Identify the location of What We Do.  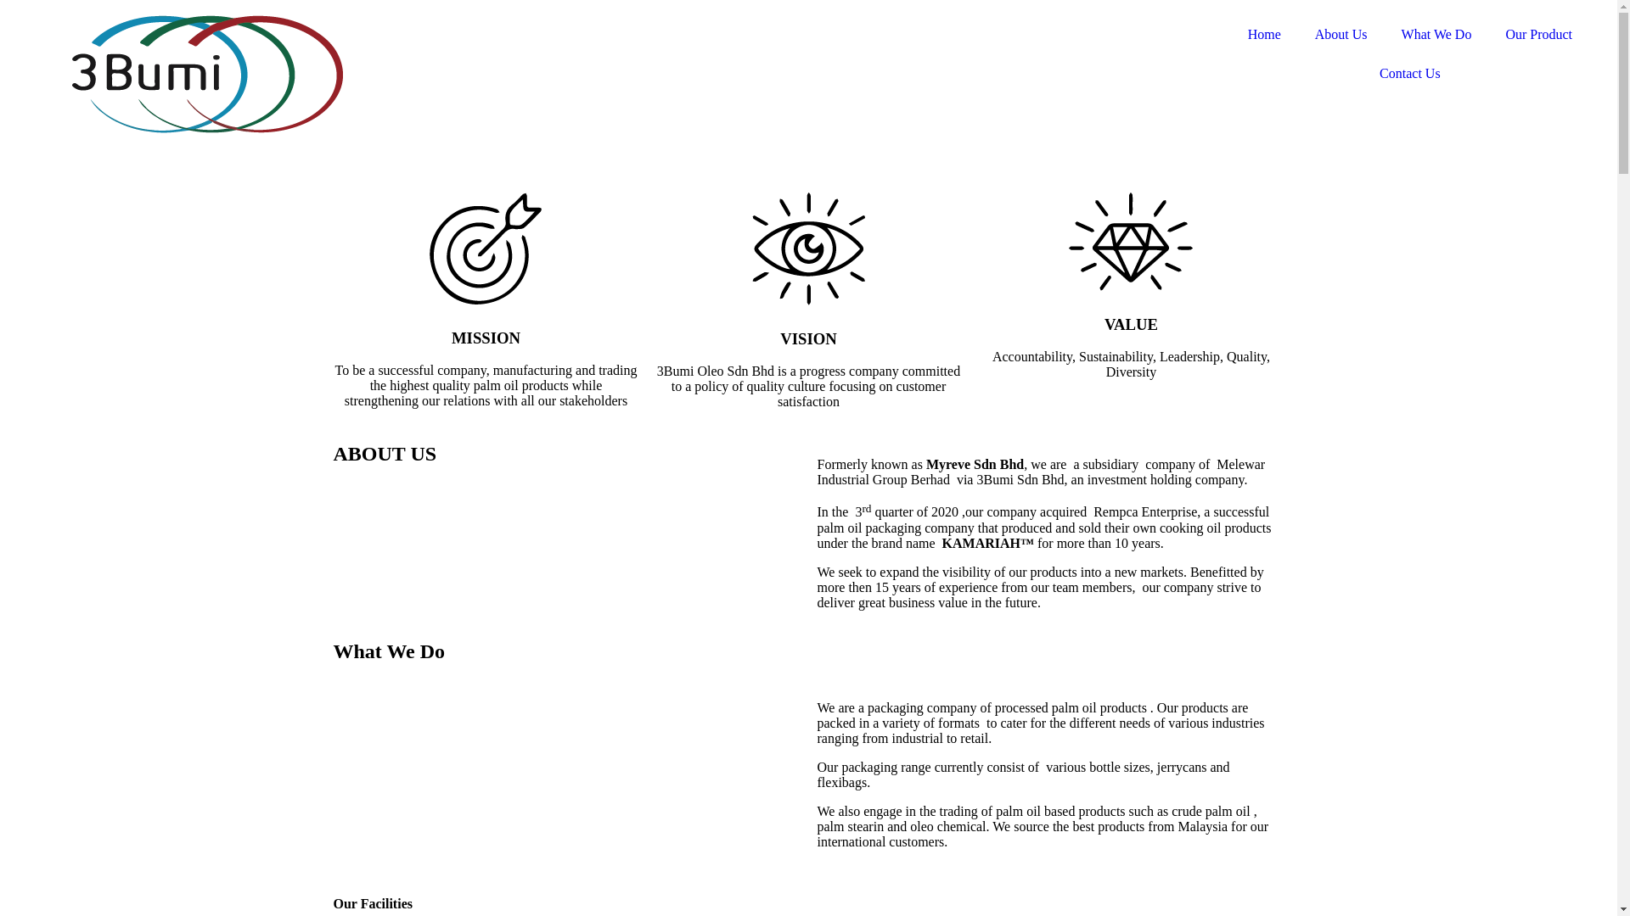
(1436, 35).